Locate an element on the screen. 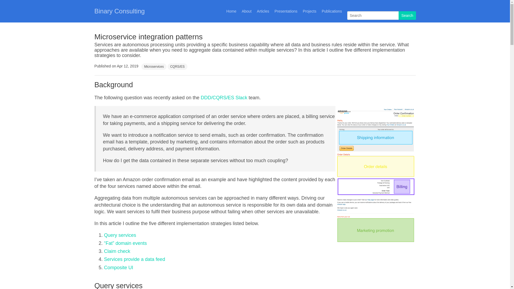 The image size is (514, 289). Query services is located at coordinates (120, 235).